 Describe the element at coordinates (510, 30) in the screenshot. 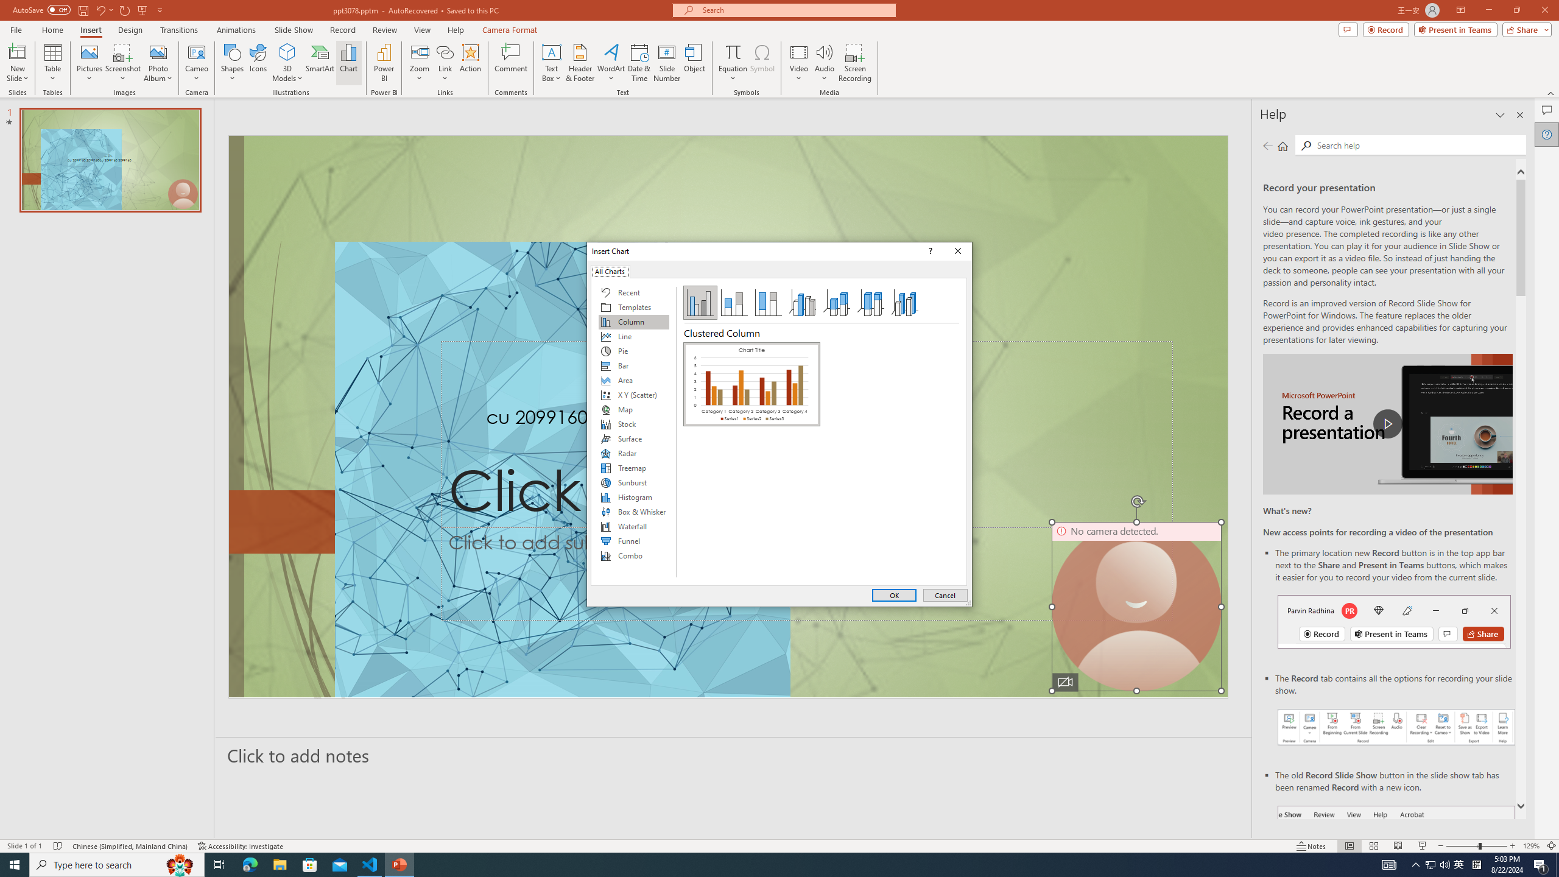

I see `Camera Format` at that location.